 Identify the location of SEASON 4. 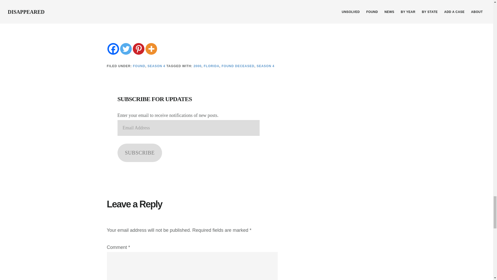
(265, 66).